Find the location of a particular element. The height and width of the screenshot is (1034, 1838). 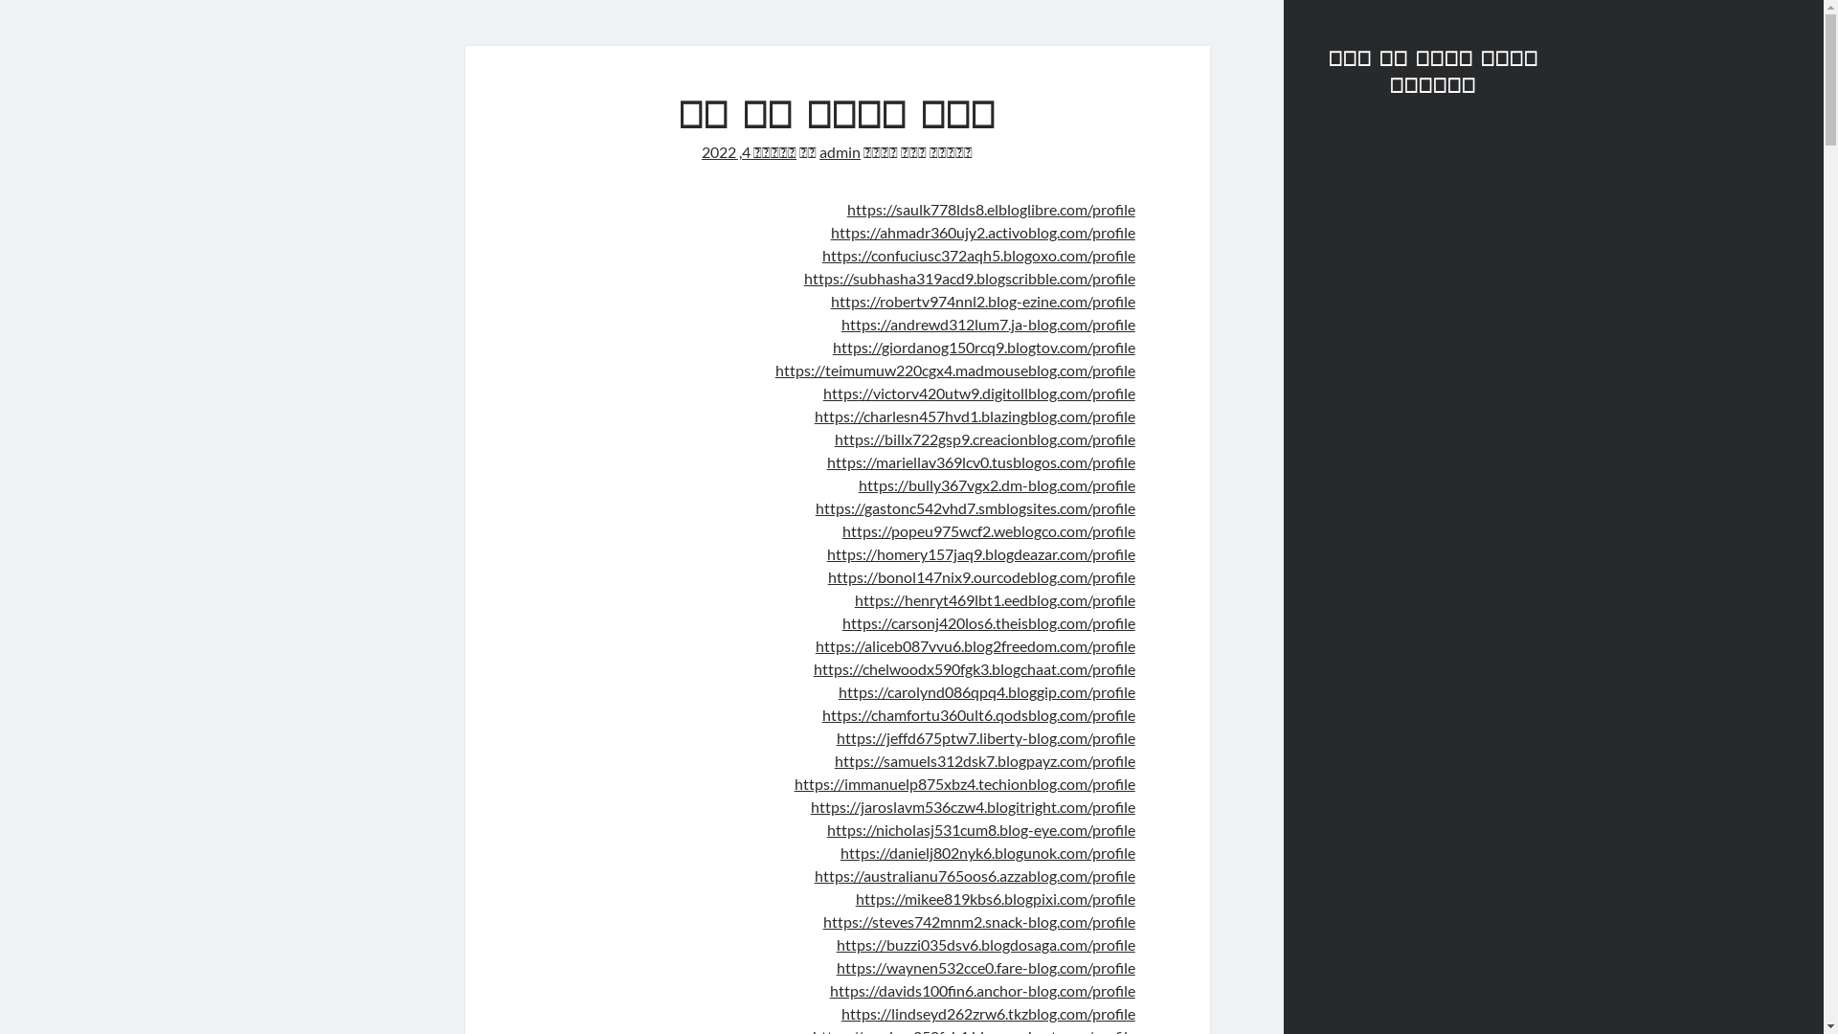

https://aliceb087vvu6.blog2freedom.com/profile is located at coordinates (975, 645).